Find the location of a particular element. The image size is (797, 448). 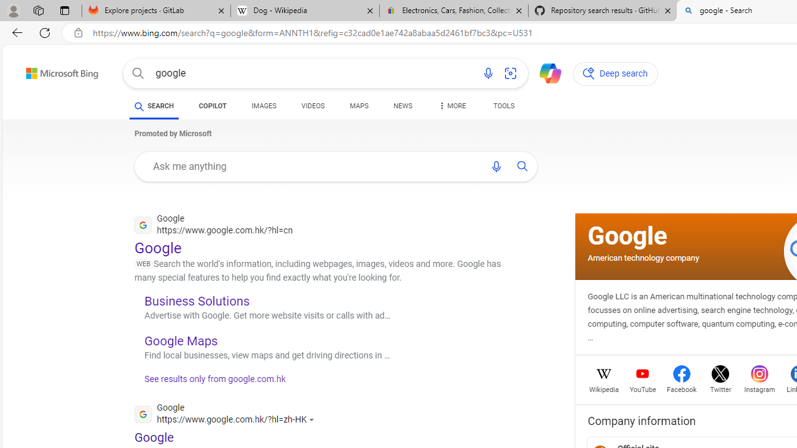

TOOLS is located at coordinates (503, 106).